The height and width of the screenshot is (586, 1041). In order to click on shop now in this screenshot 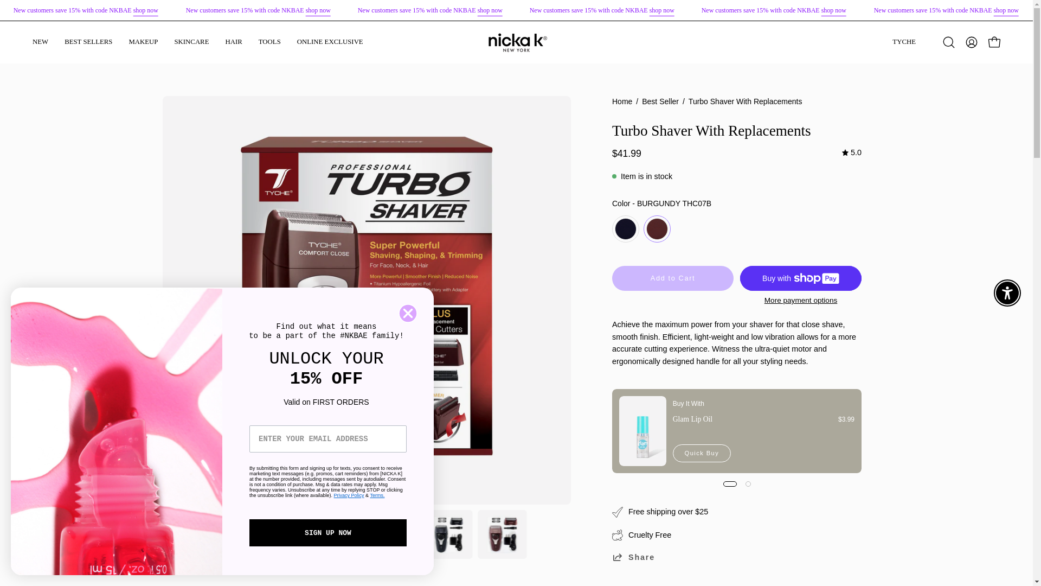, I will do `click(490, 10)`.